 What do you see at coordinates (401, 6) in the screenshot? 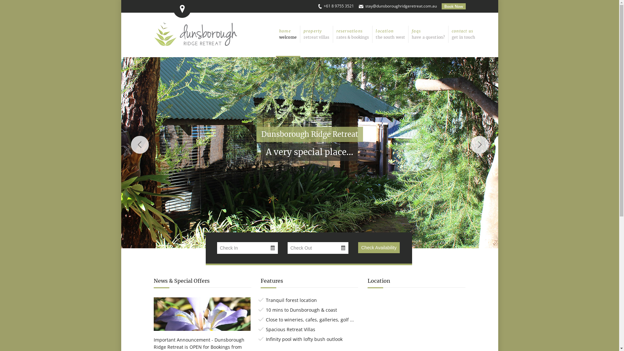
I see `stay@dunsboroughridgeretreat.com.au` at bounding box center [401, 6].